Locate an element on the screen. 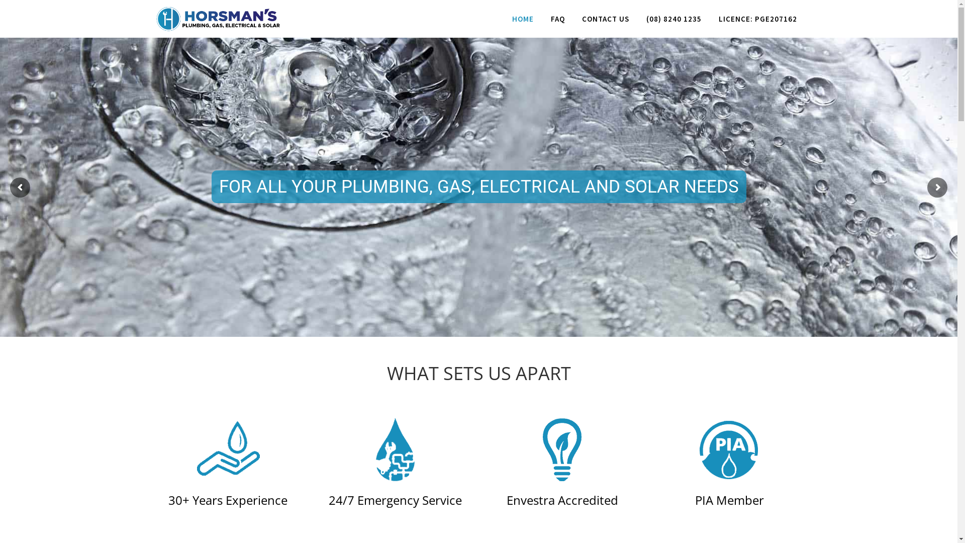 Image resolution: width=965 pixels, height=543 pixels. LICENCE: PGE207162 is located at coordinates (757, 19).